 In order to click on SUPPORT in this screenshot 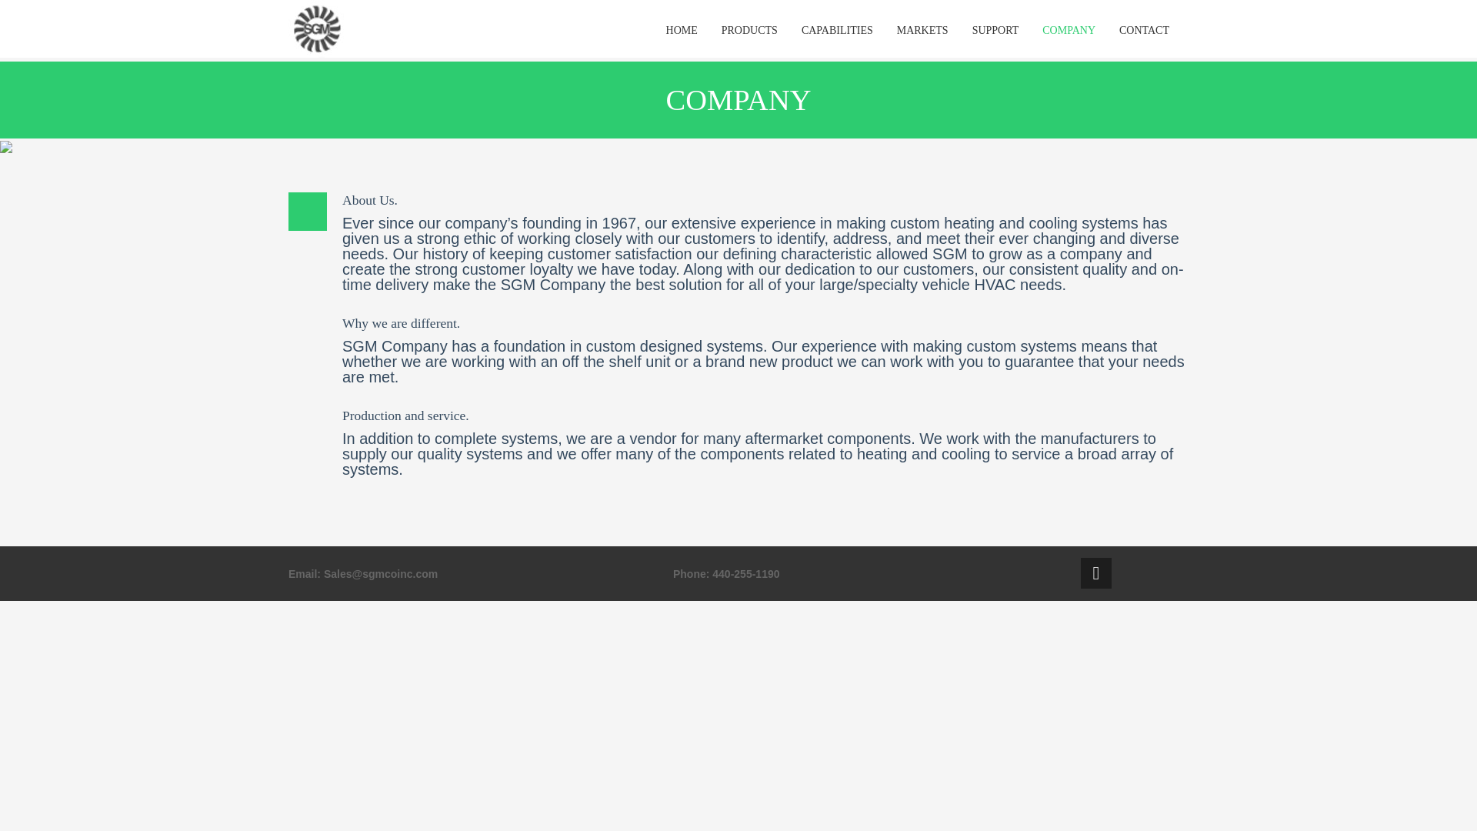, I will do `click(995, 31)`.